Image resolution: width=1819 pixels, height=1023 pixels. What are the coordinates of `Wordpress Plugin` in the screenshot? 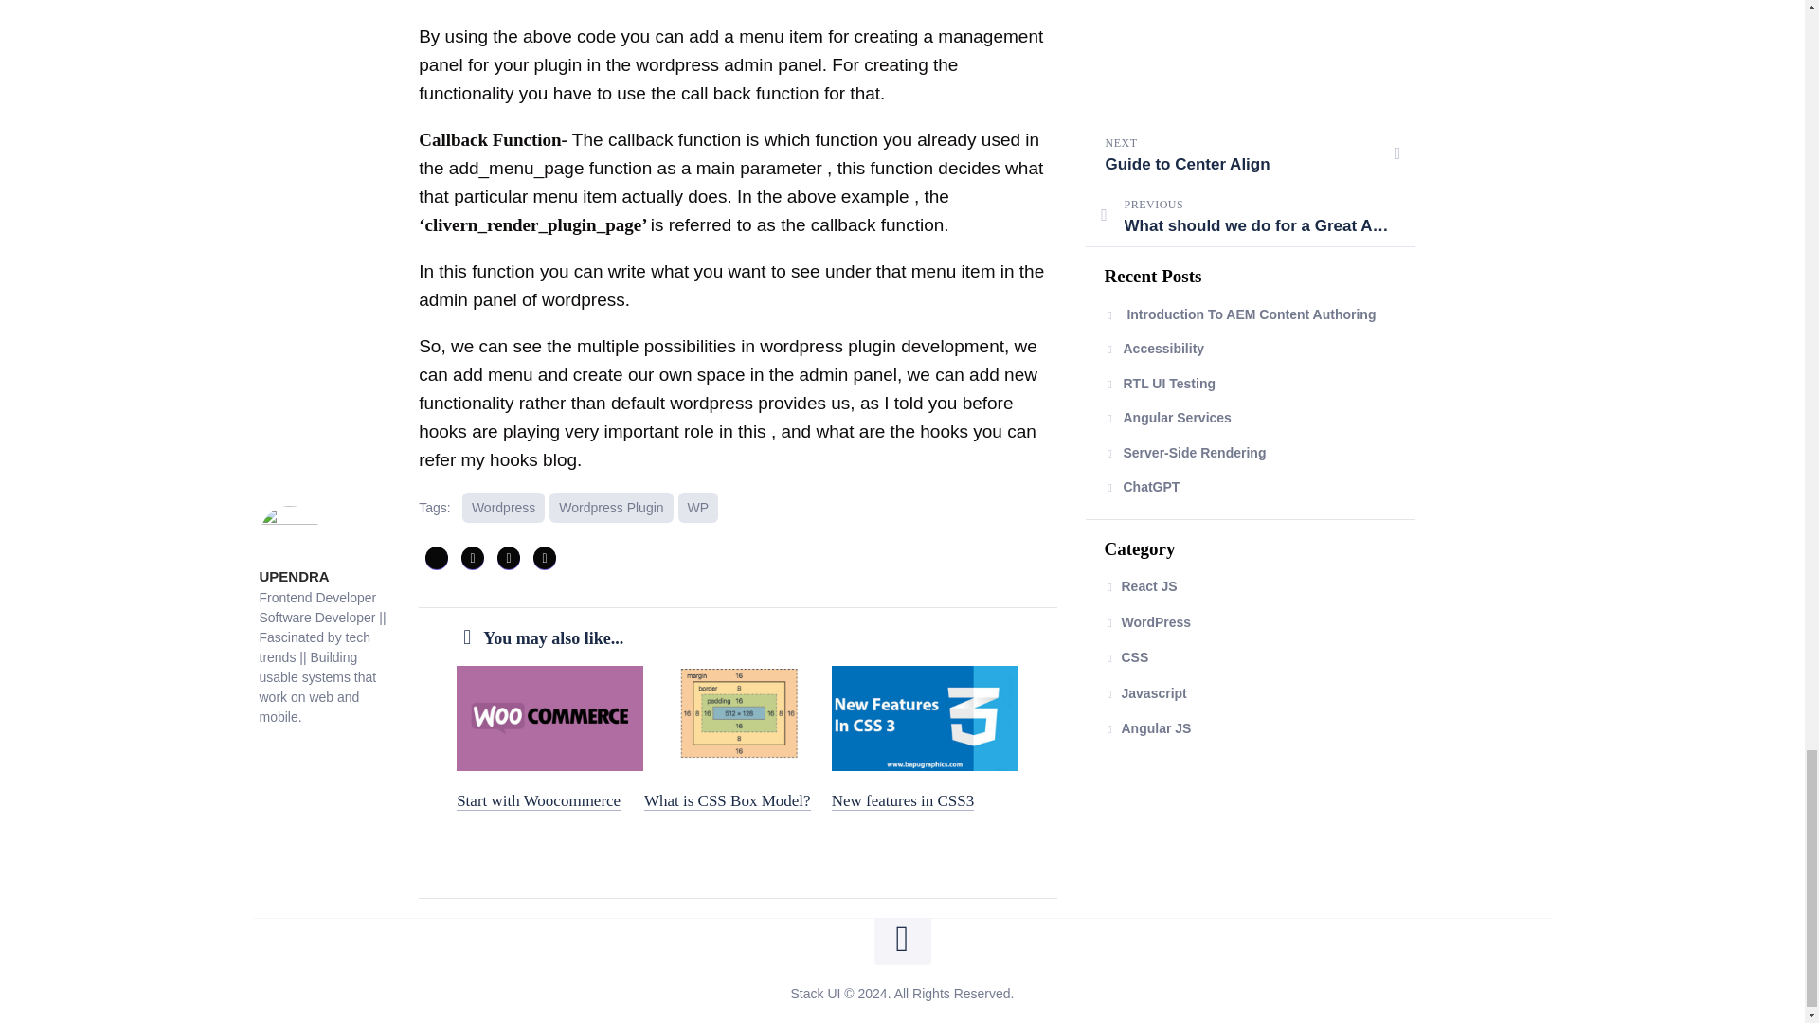 It's located at (610, 507).